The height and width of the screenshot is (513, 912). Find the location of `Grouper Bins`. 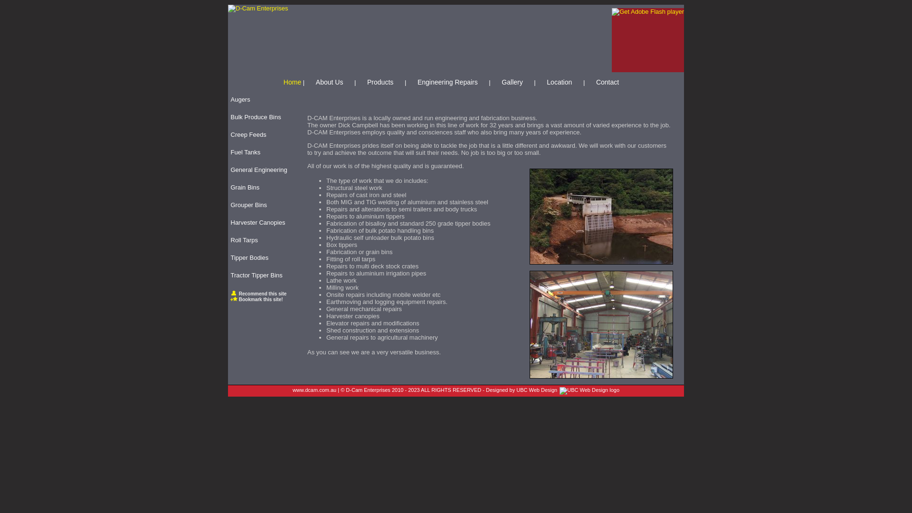

Grouper Bins is located at coordinates (262, 207).